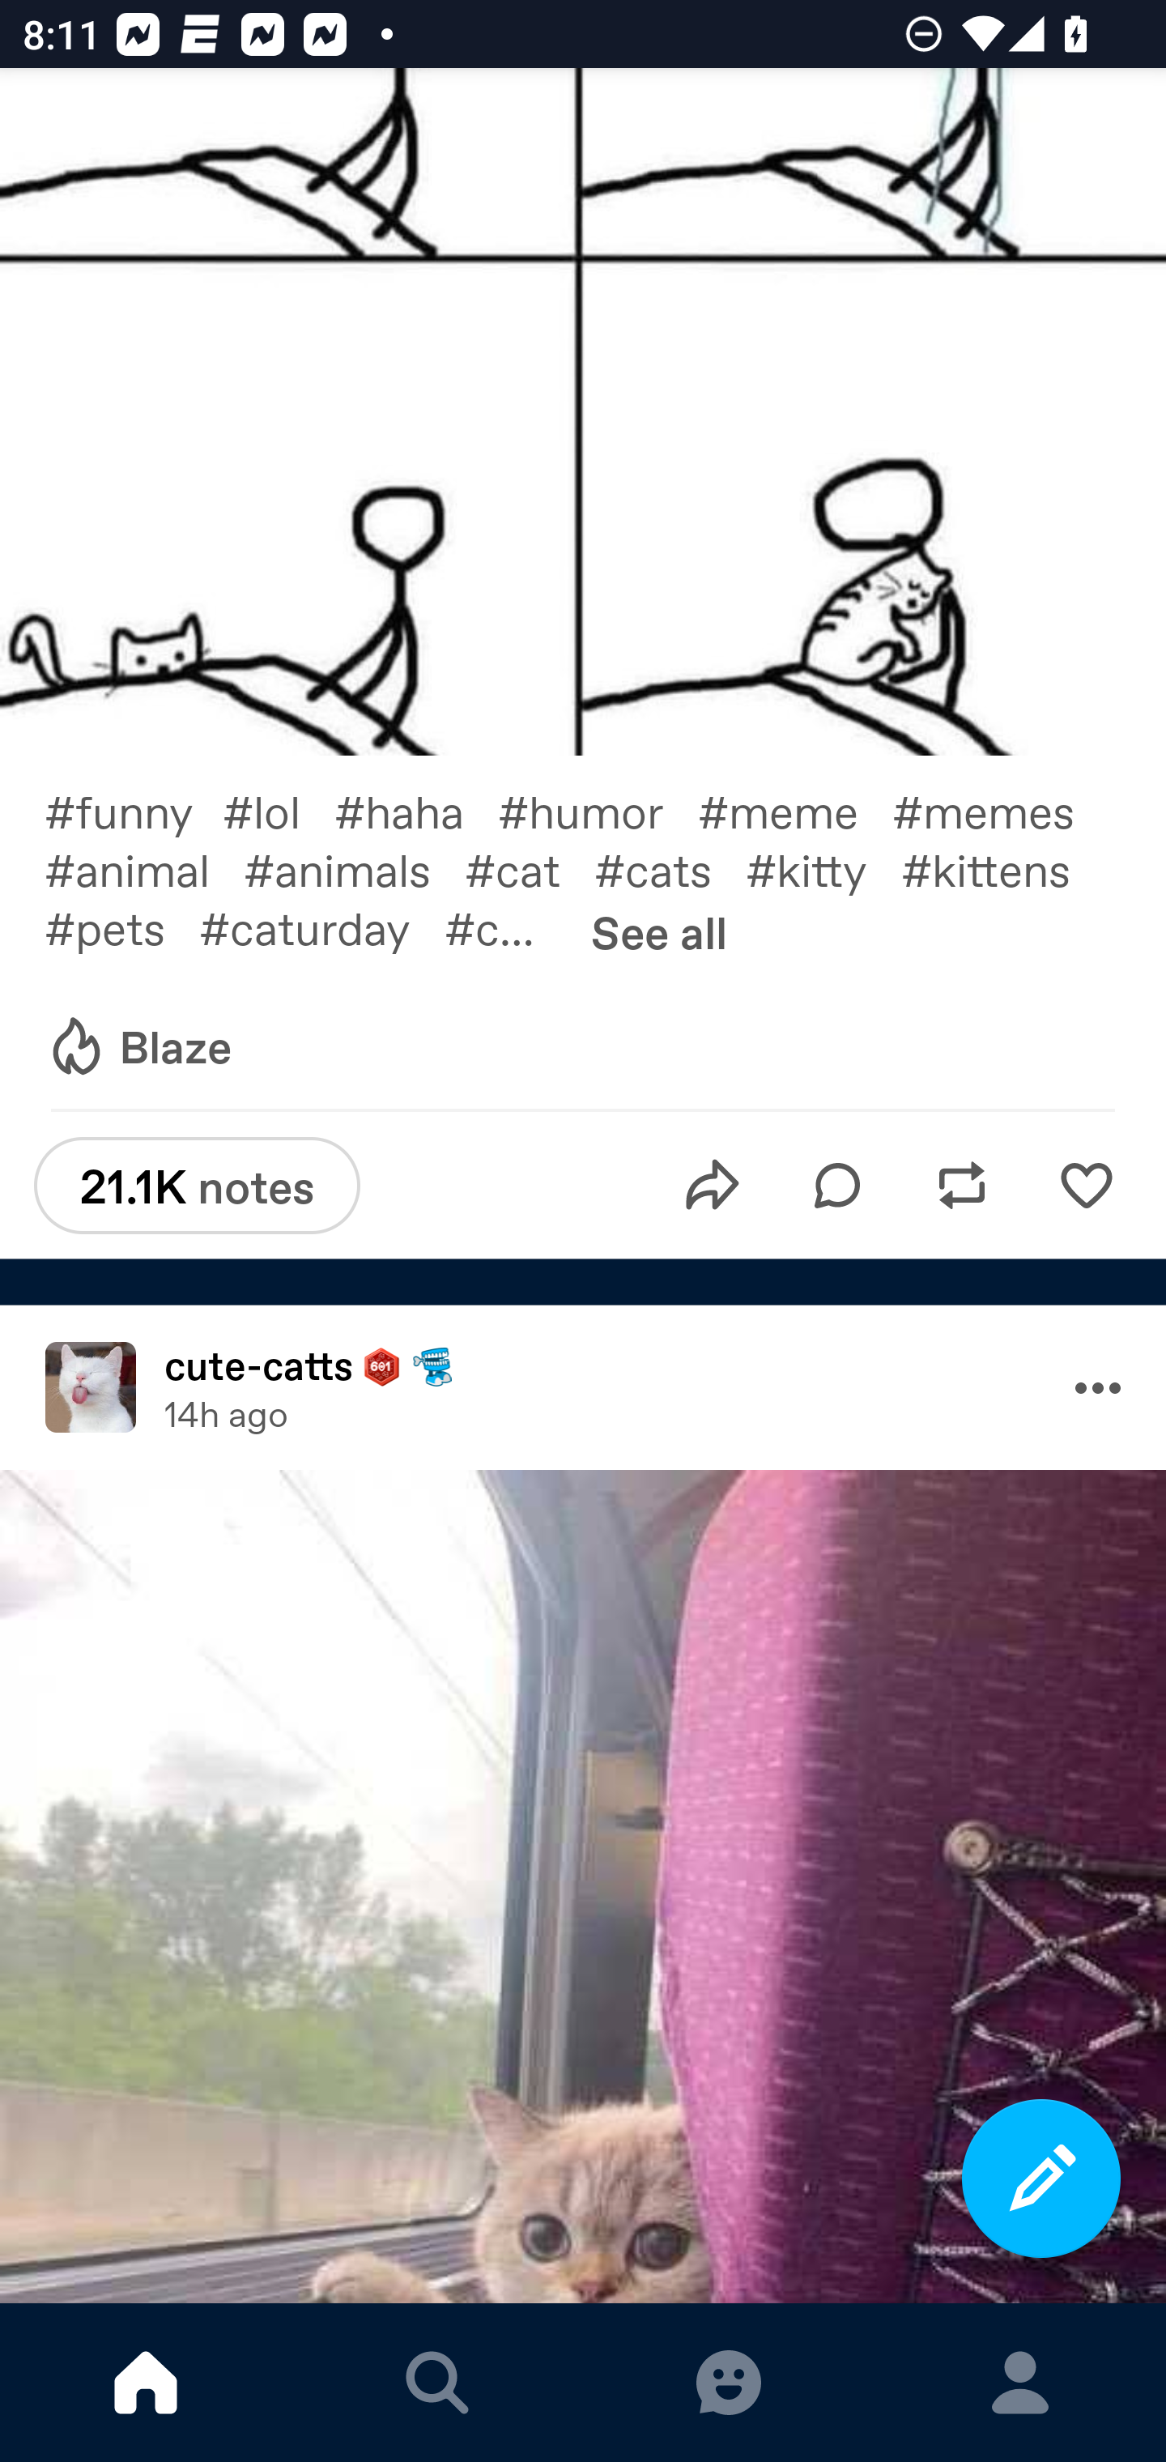  What do you see at coordinates (795, 810) in the screenshot?
I see `#meme` at bounding box center [795, 810].